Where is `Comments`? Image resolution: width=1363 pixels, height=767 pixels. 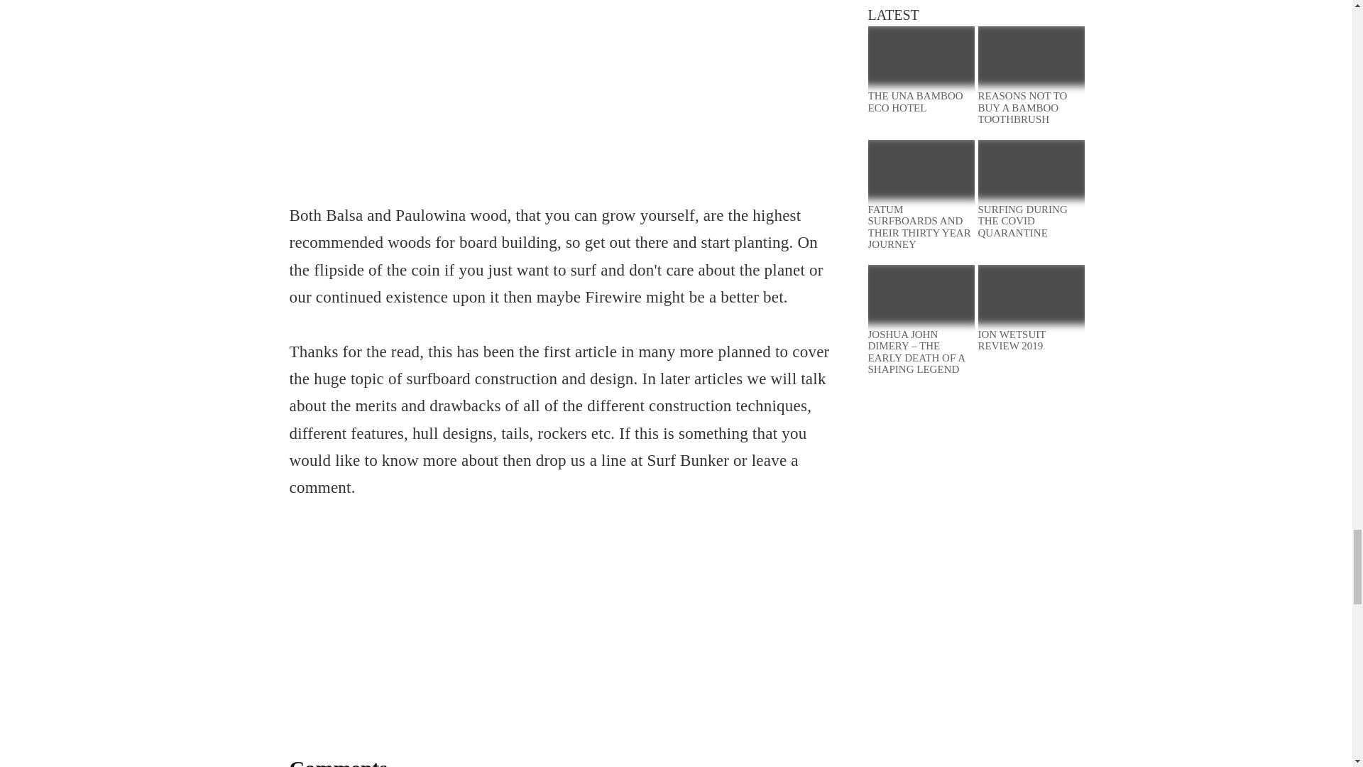
Comments is located at coordinates (338, 761).